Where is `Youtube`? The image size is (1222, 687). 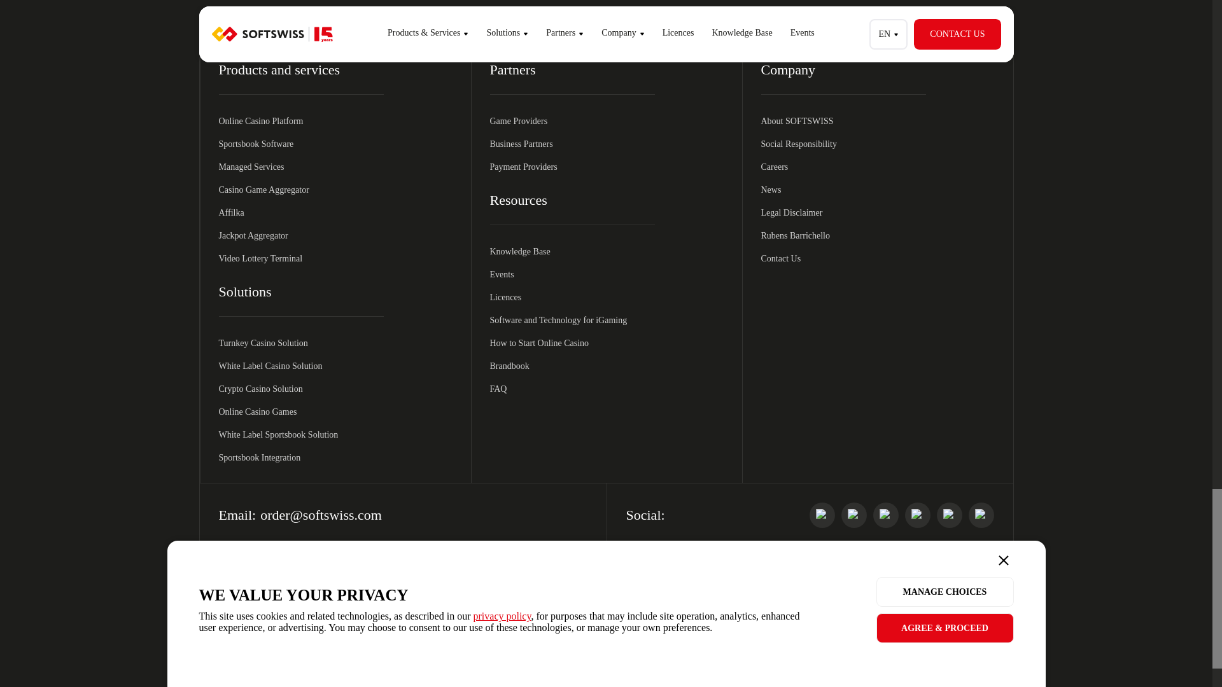 Youtube is located at coordinates (886, 515).